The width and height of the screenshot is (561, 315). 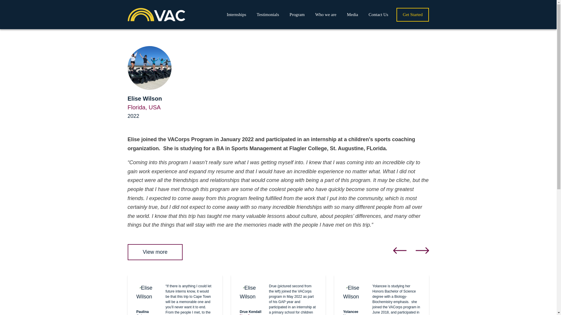 I want to click on Who we are, so click(x=326, y=15).